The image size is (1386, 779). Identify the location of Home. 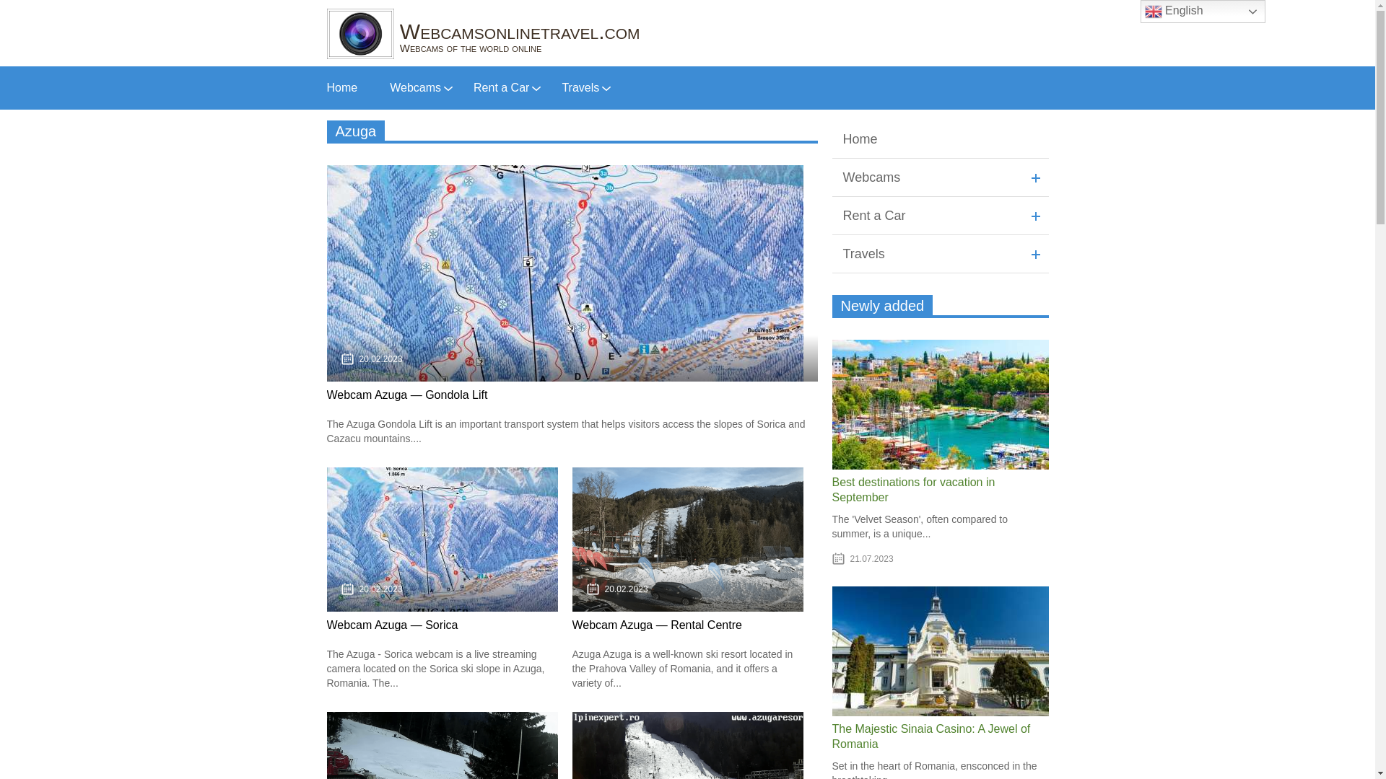
(341, 87).